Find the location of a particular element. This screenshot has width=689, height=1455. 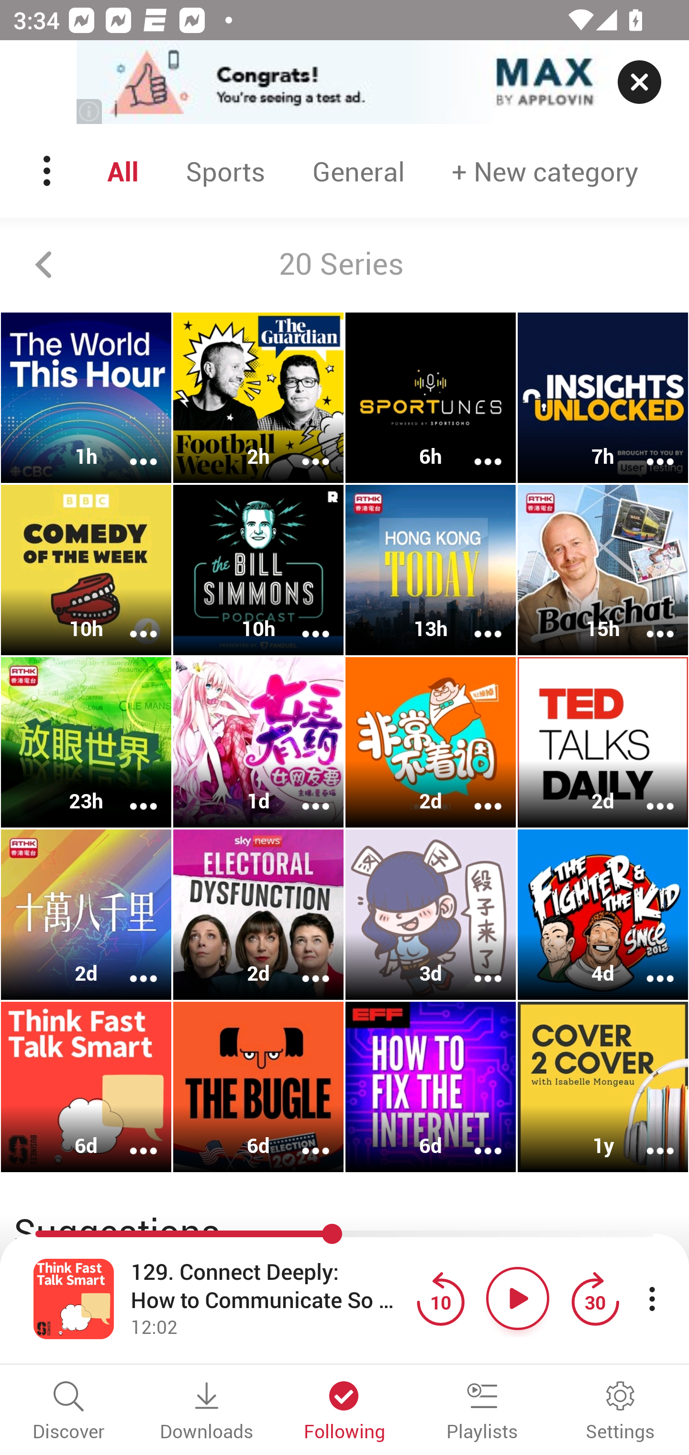

Discover is located at coordinates (69, 1412).